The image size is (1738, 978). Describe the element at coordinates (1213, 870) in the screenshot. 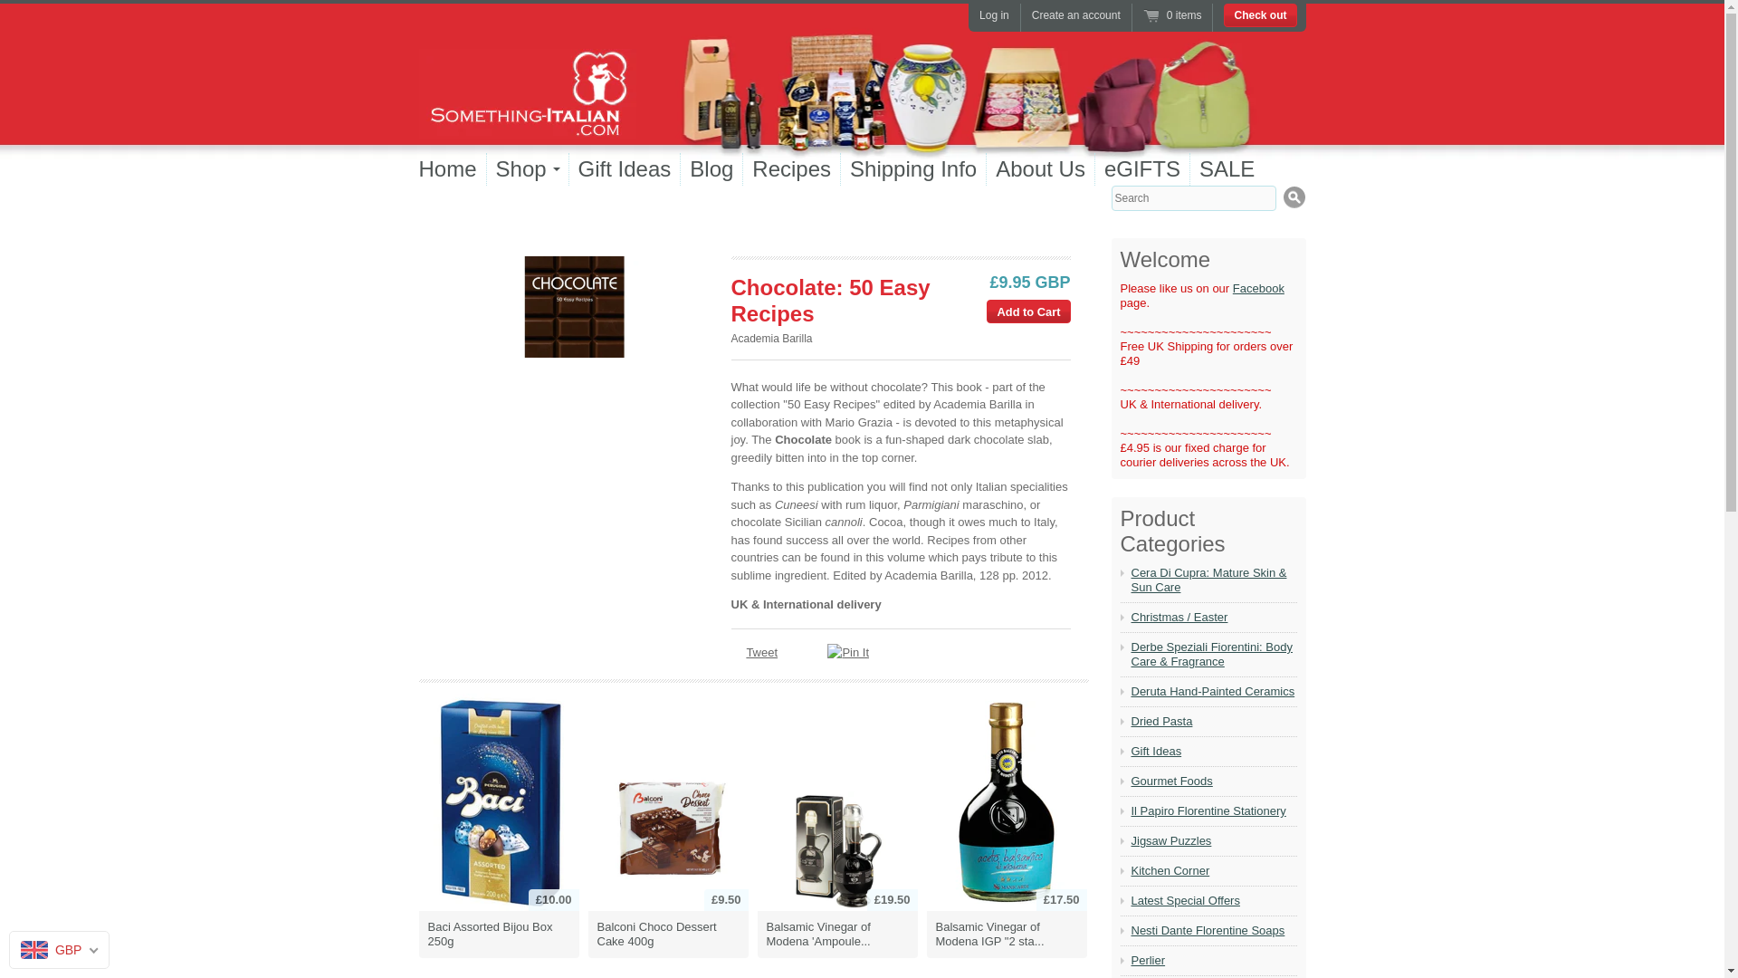

I see `Kitchen Corner` at that location.